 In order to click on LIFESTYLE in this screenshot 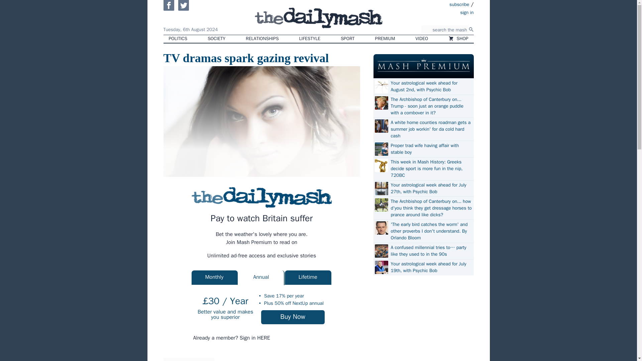, I will do `click(310, 39)`.